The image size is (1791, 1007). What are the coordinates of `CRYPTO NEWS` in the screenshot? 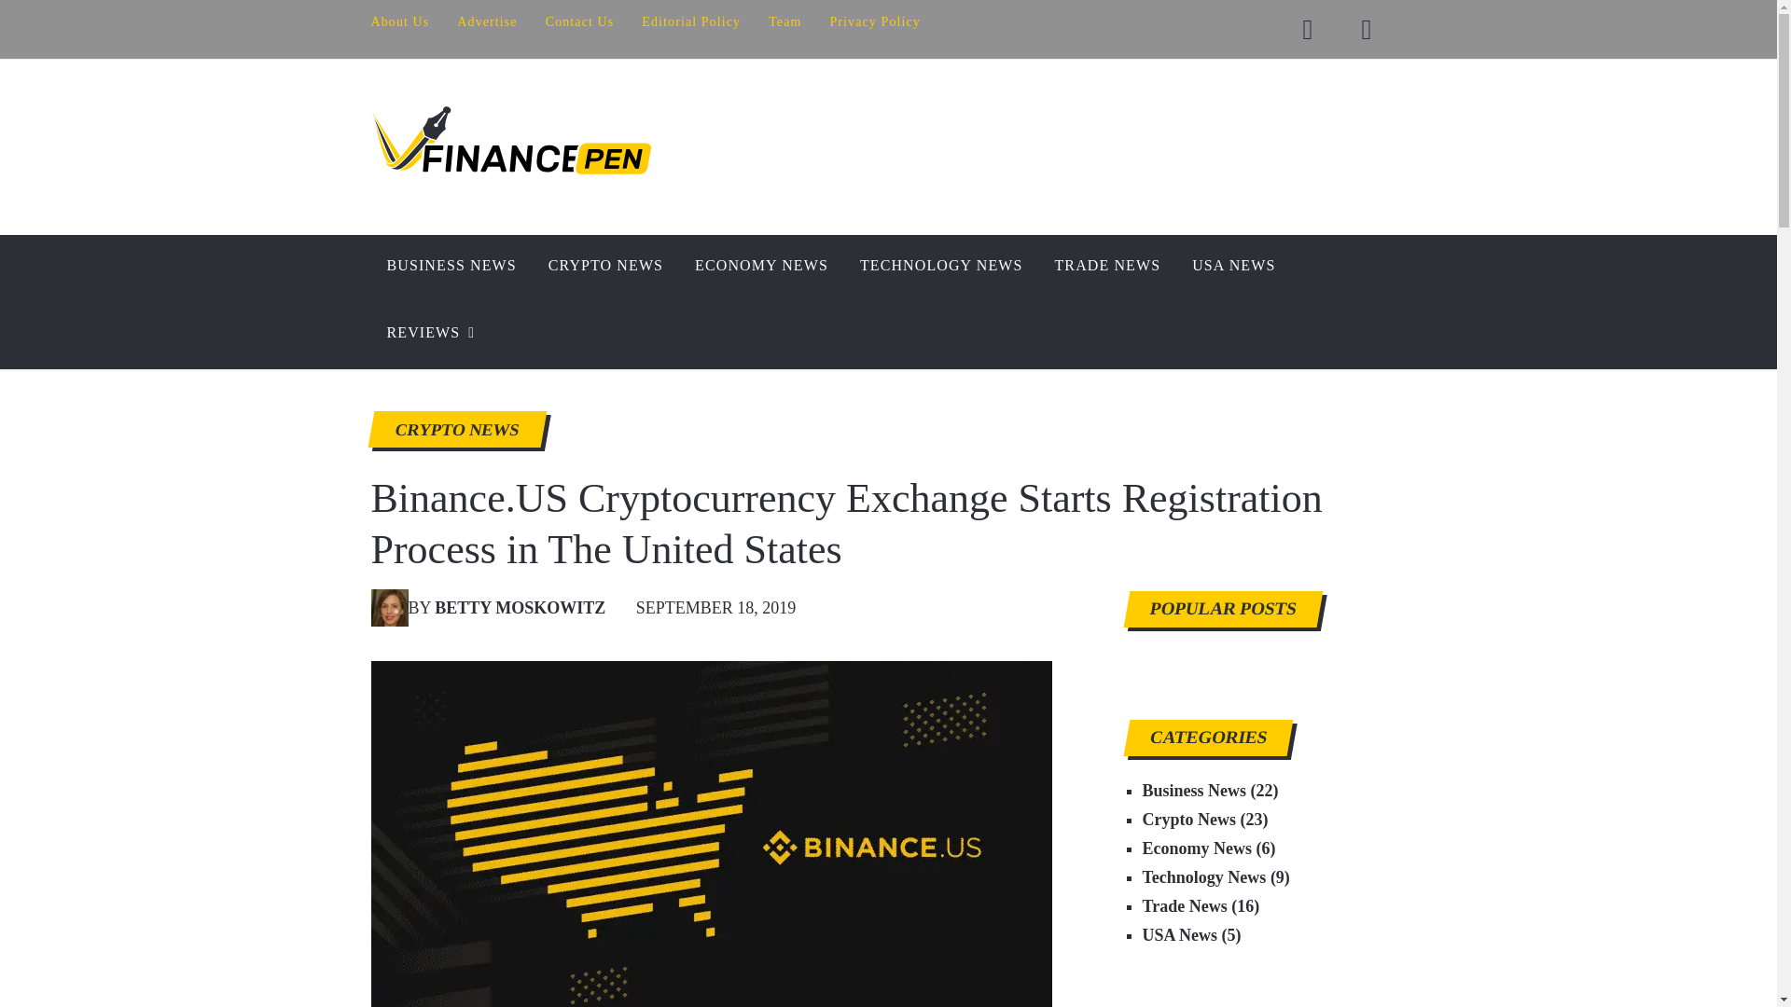 It's located at (455, 429).